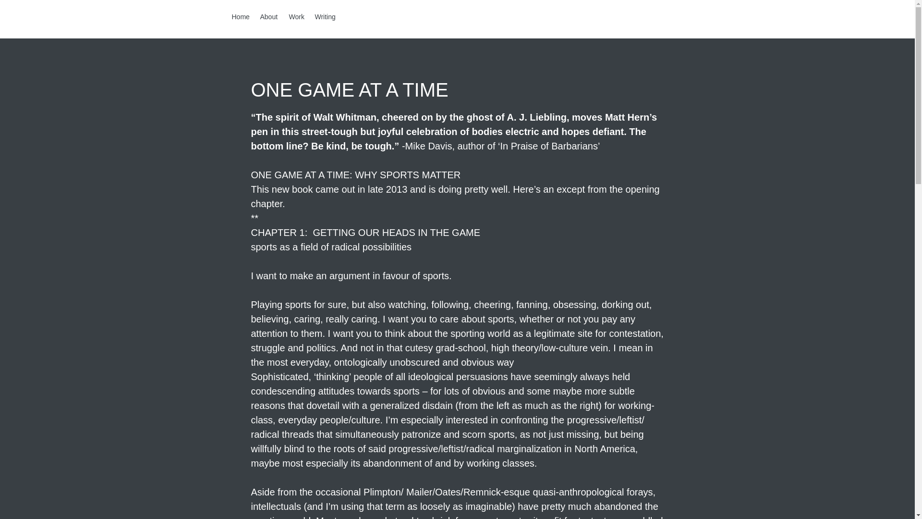 The image size is (922, 519). I want to click on Work, so click(297, 16).